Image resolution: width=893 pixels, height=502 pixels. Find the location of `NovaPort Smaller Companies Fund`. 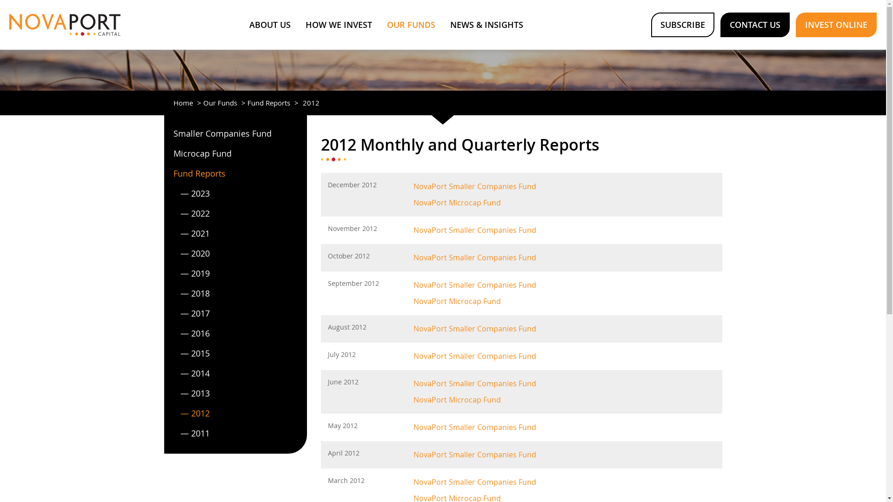

NovaPort Smaller Companies Fund is located at coordinates (475, 455).